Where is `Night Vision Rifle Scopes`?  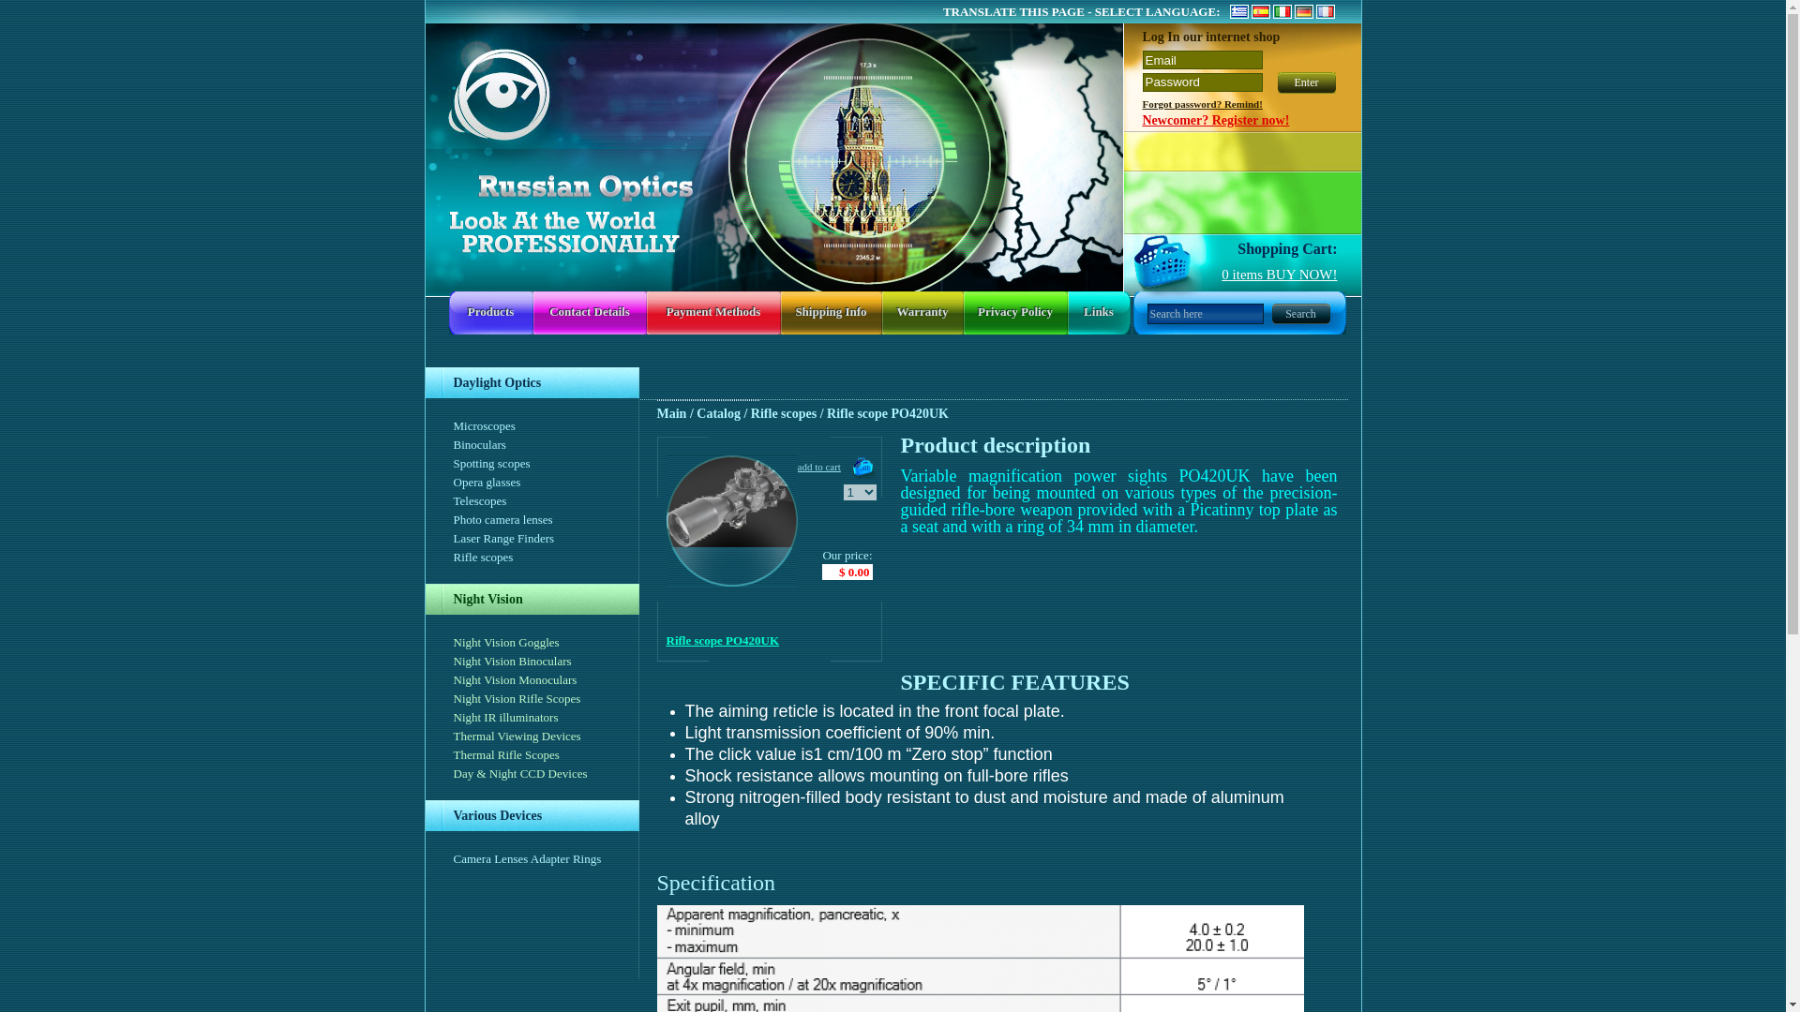 Night Vision Rifle Scopes is located at coordinates (517, 697).